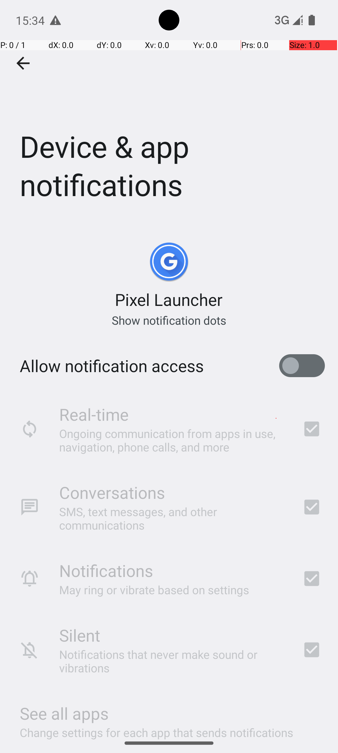 This screenshot has width=338, height=753. What do you see at coordinates (154, 590) in the screenshot?
I see `May ring or vibrate based on settings` at bounding box center [154, 590].